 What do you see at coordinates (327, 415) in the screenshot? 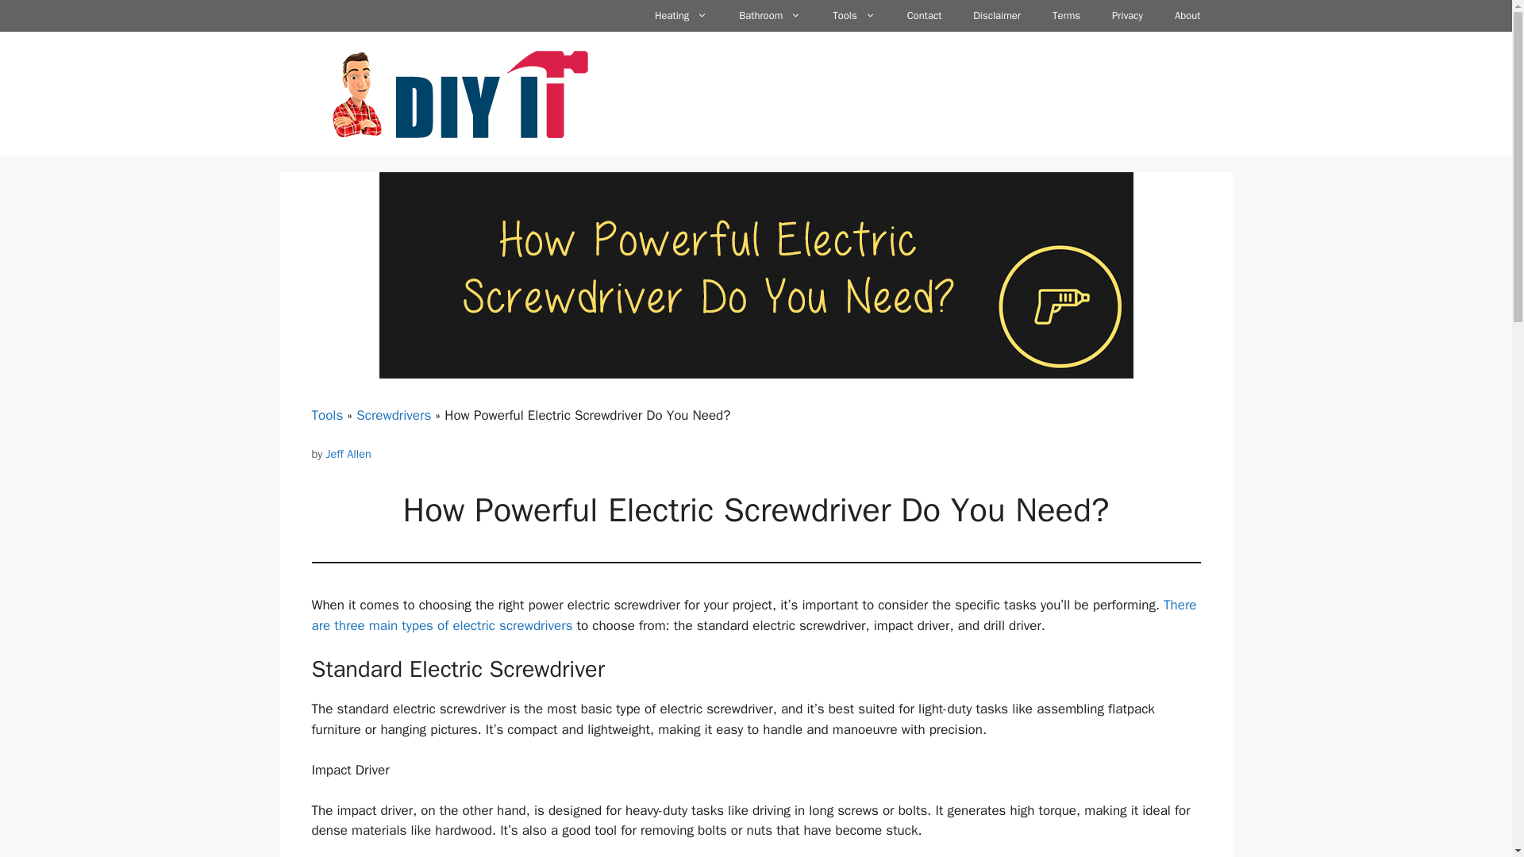
I see `Tools` at bounding box center [327, 415].